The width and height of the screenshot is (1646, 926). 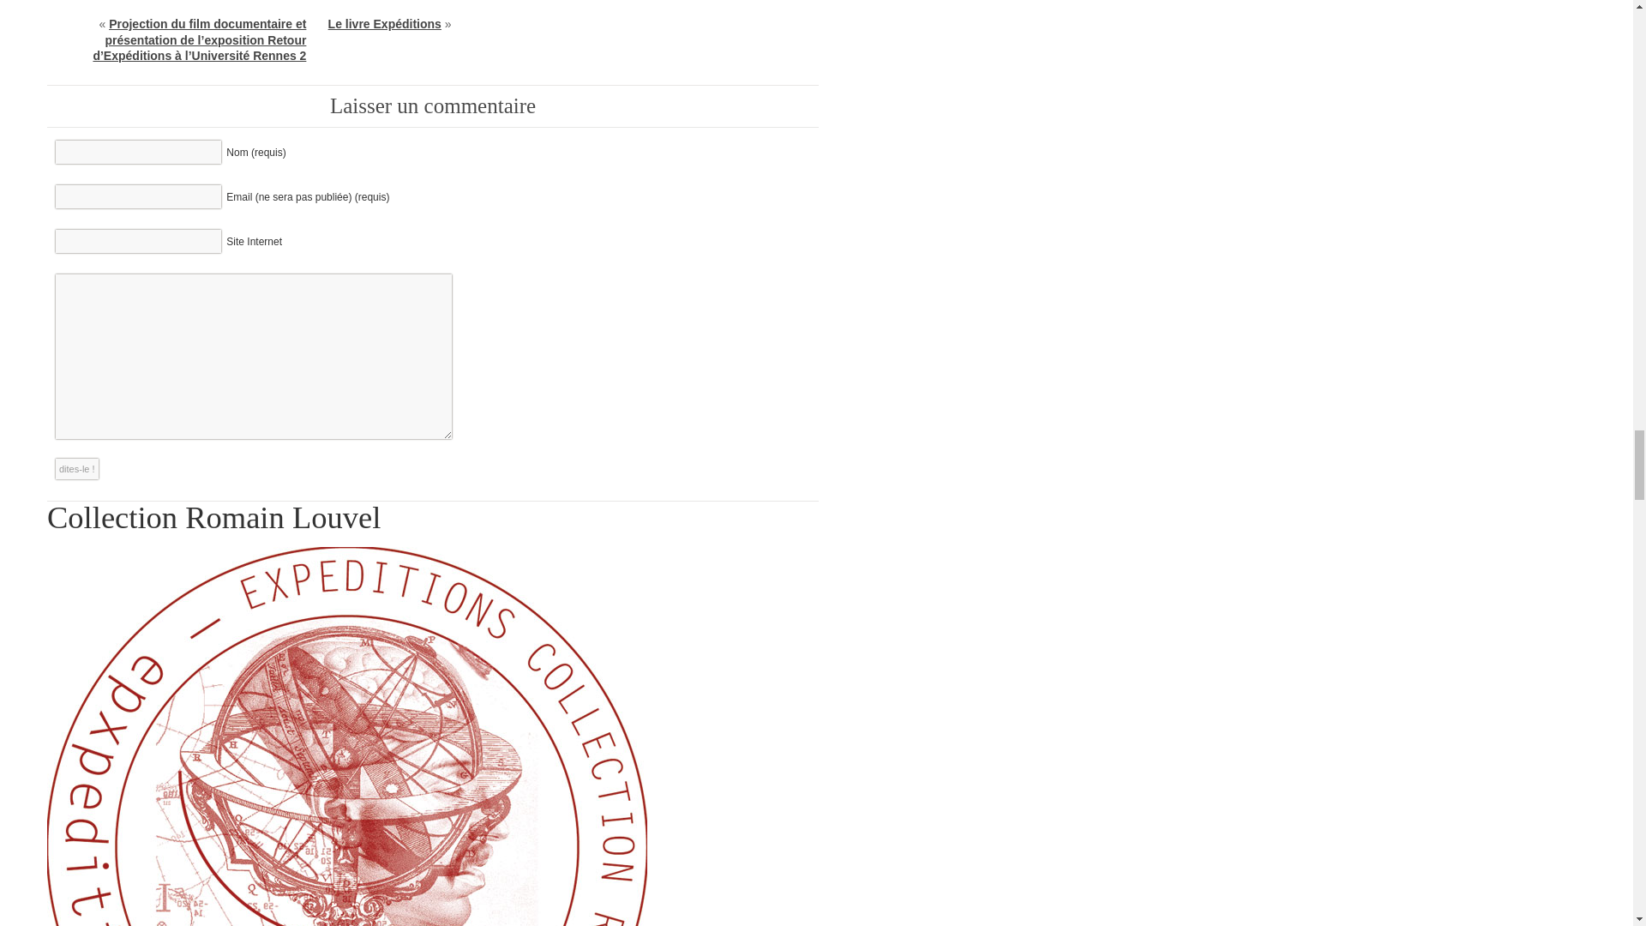 What do you see at coordinates (77, 468) in the screenshot?
I see `dites-le !` at bounding box center [77, 468].